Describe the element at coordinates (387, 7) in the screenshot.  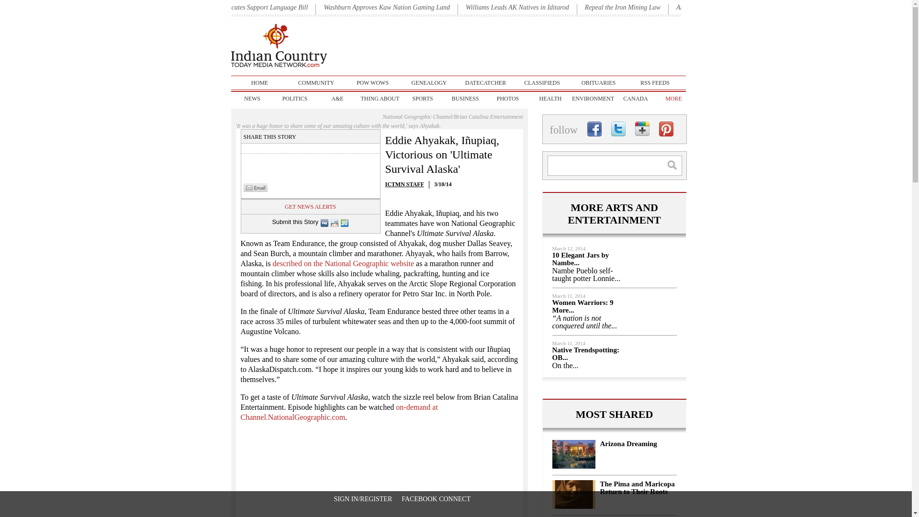
I see `Washburn Approves Kaw Nation Gaming Land` at that location.